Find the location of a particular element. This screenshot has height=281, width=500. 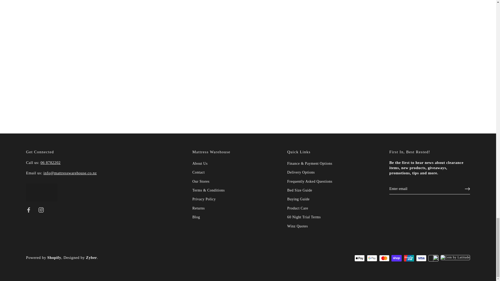

Visa is located at coordinates (421, 258).